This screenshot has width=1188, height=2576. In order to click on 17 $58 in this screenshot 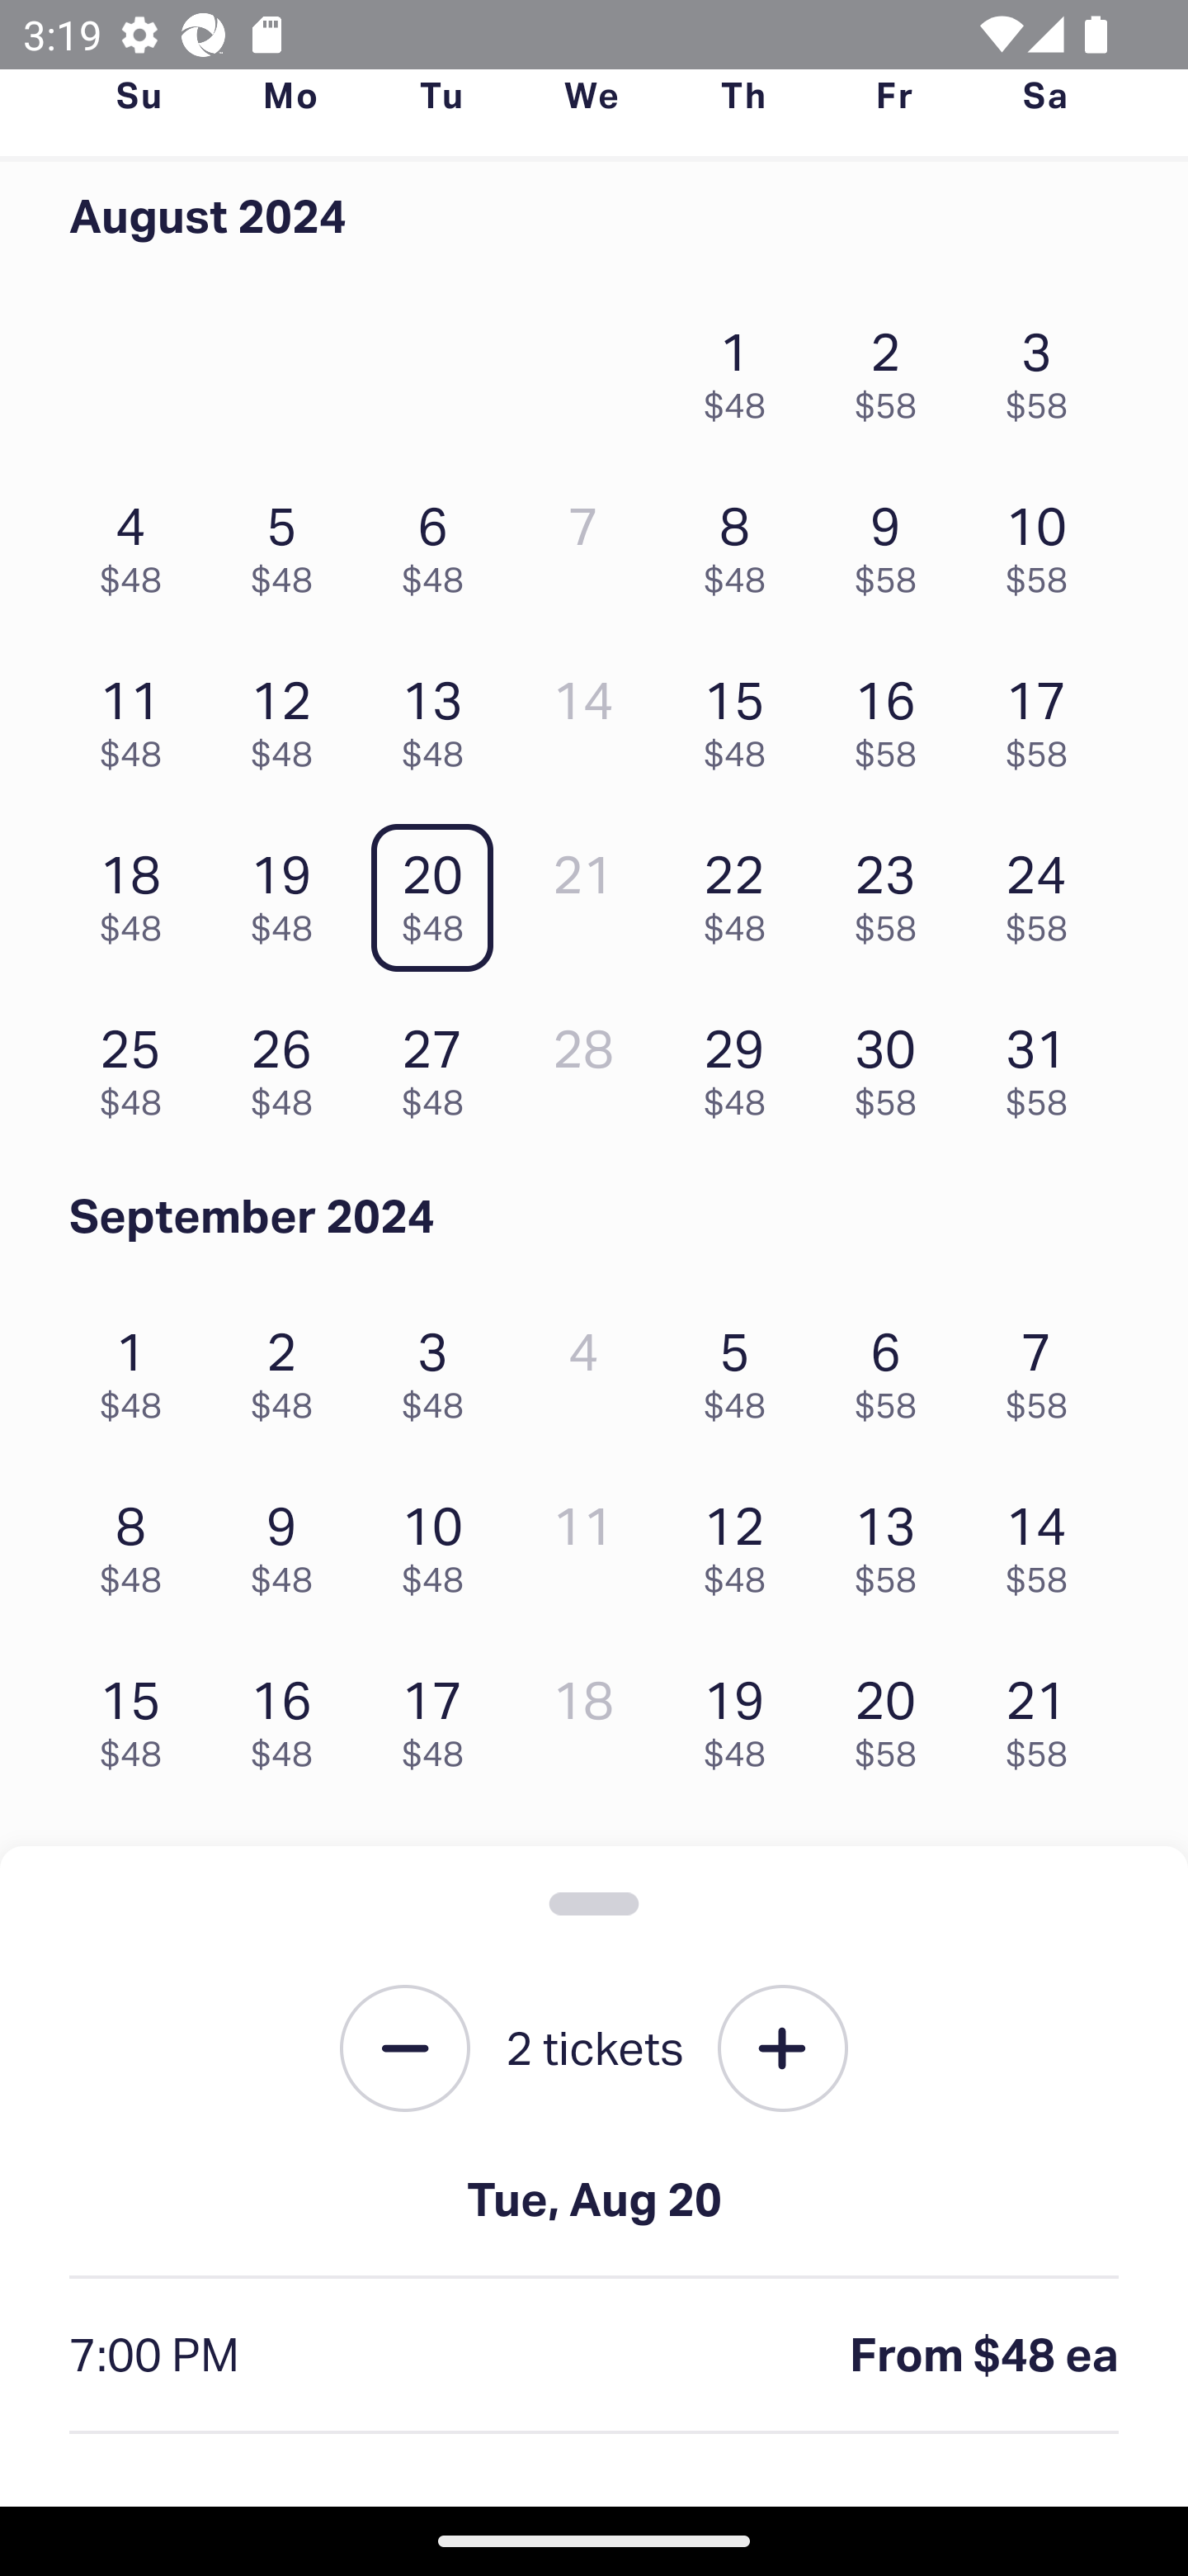, I will do `click(1044, 716)`.